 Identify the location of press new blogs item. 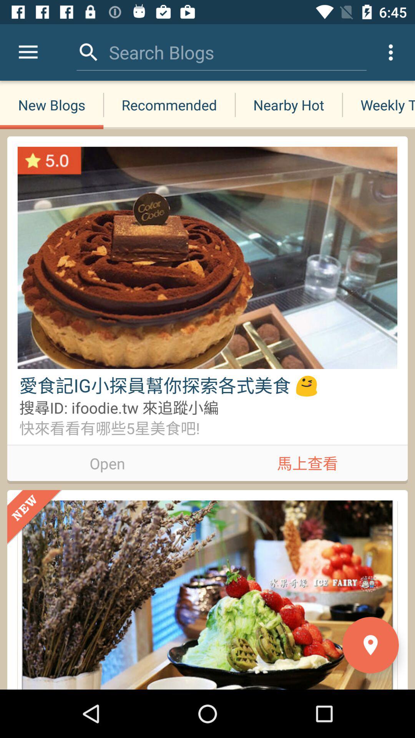
(51, 105).